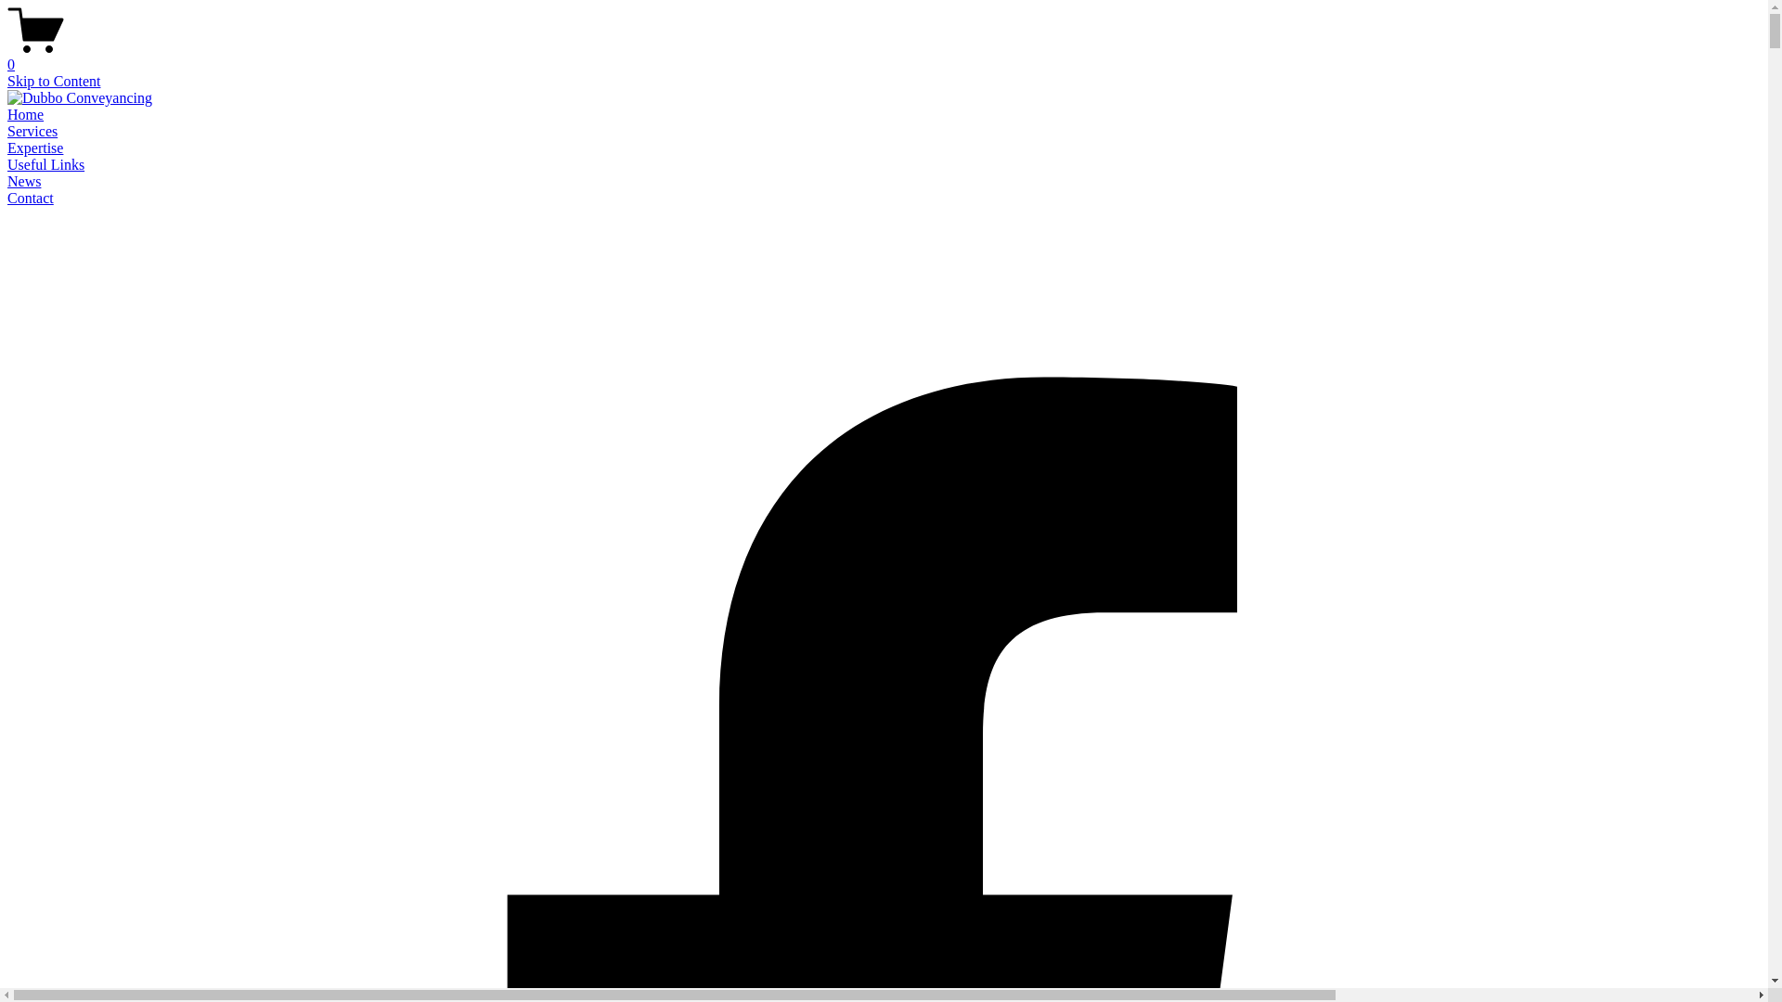 The height and width of the screenshot is (1002, 1782). I want to click on Skip to Content, so click(54, 82).